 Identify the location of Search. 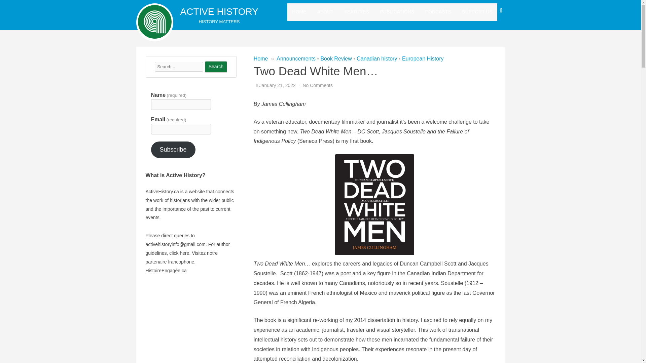
(216, 67).